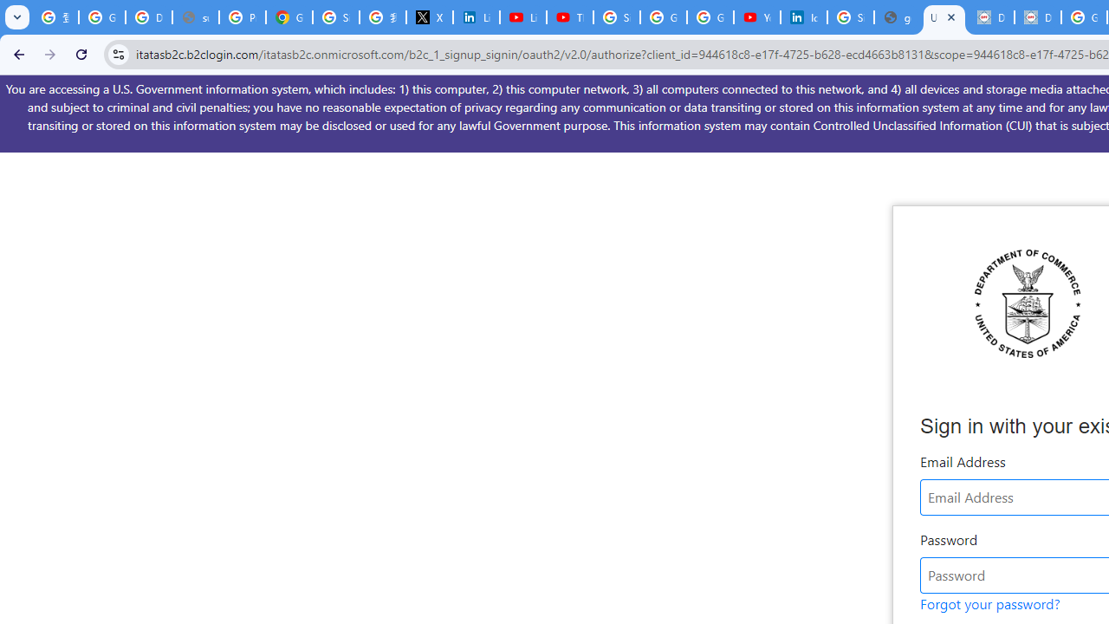 The height and width of the screenshot is (624, 1109). I want to click on Sign in - Google Accounts, so click(616, 17).